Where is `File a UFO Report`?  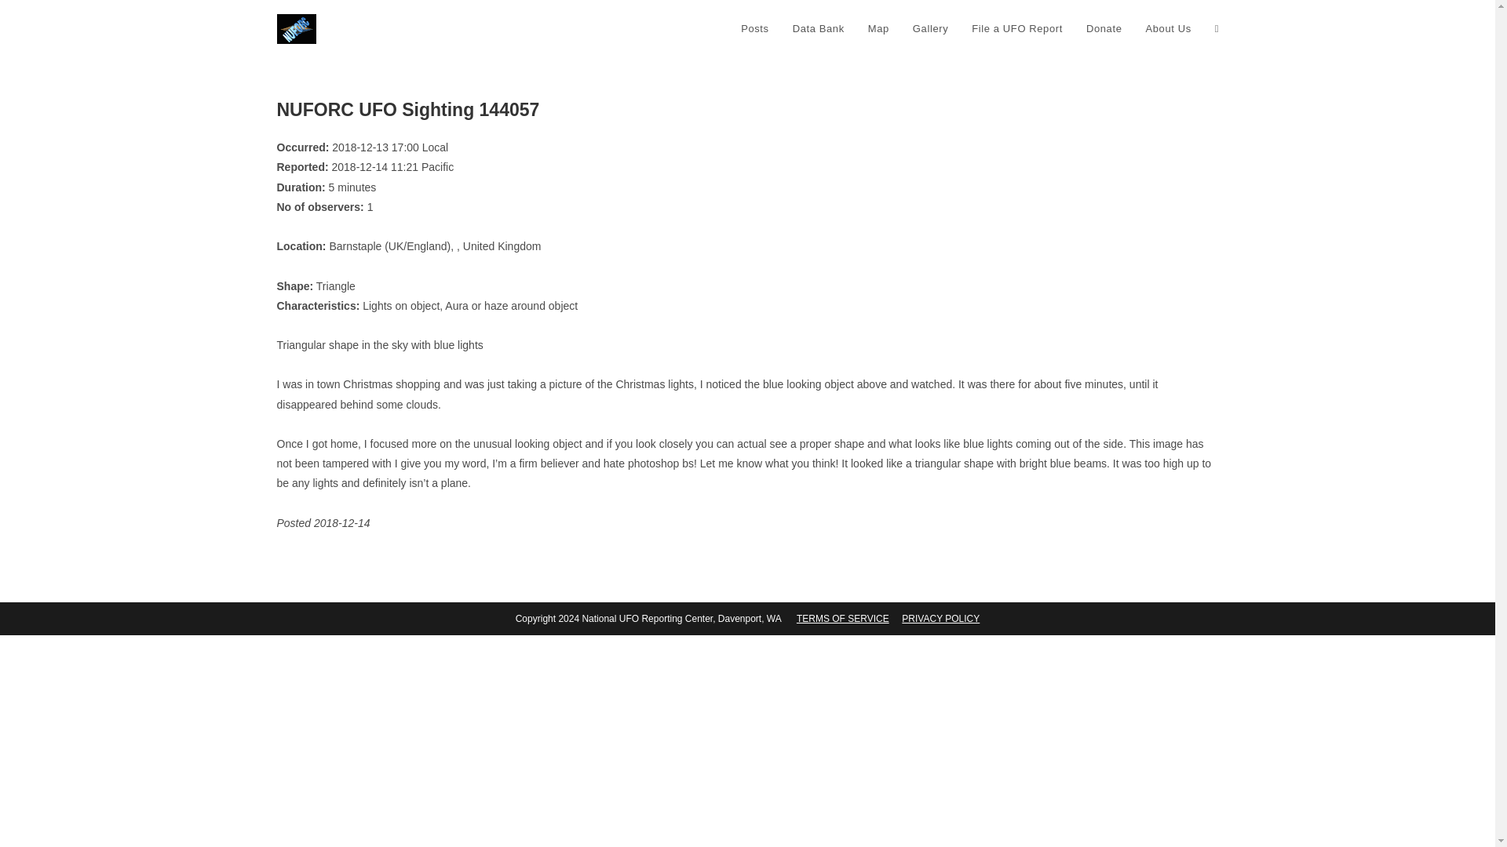
File a UFO Report is located at coordinates (1017, 29).